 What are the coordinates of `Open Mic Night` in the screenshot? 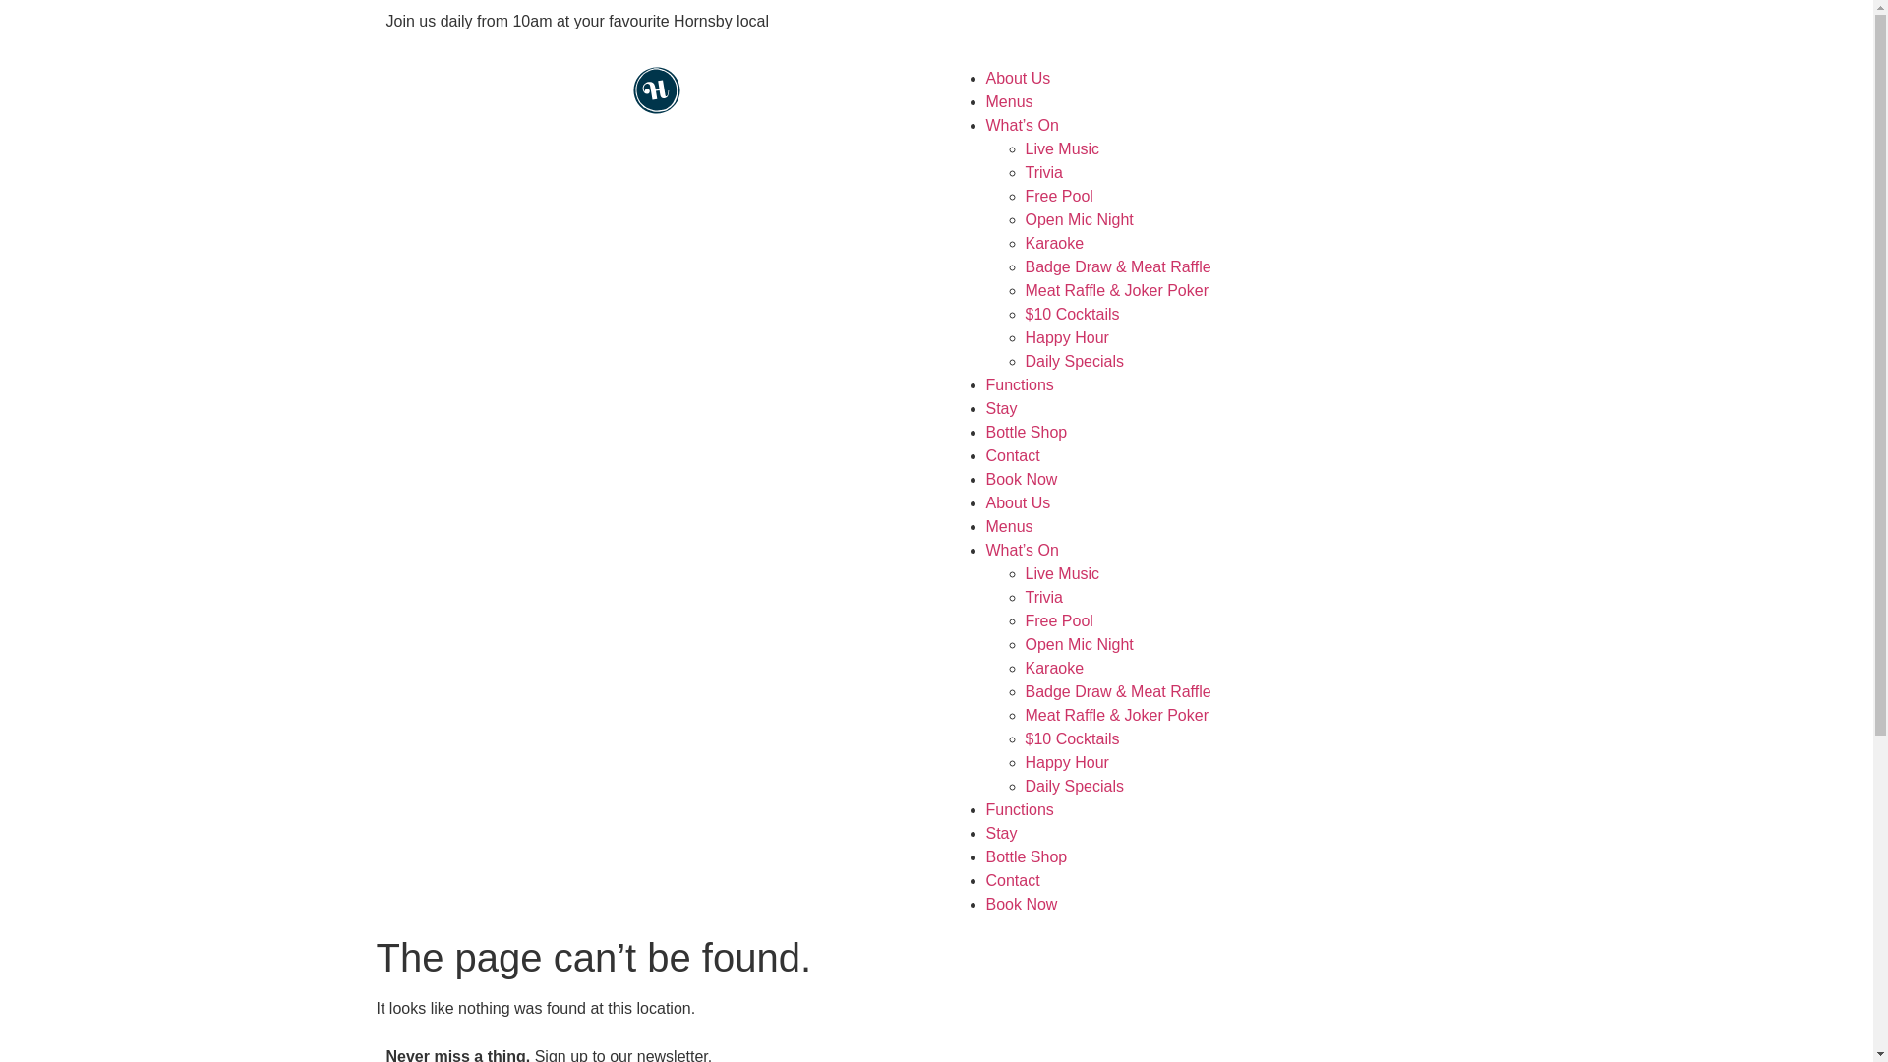 It's located at (1079, 220).